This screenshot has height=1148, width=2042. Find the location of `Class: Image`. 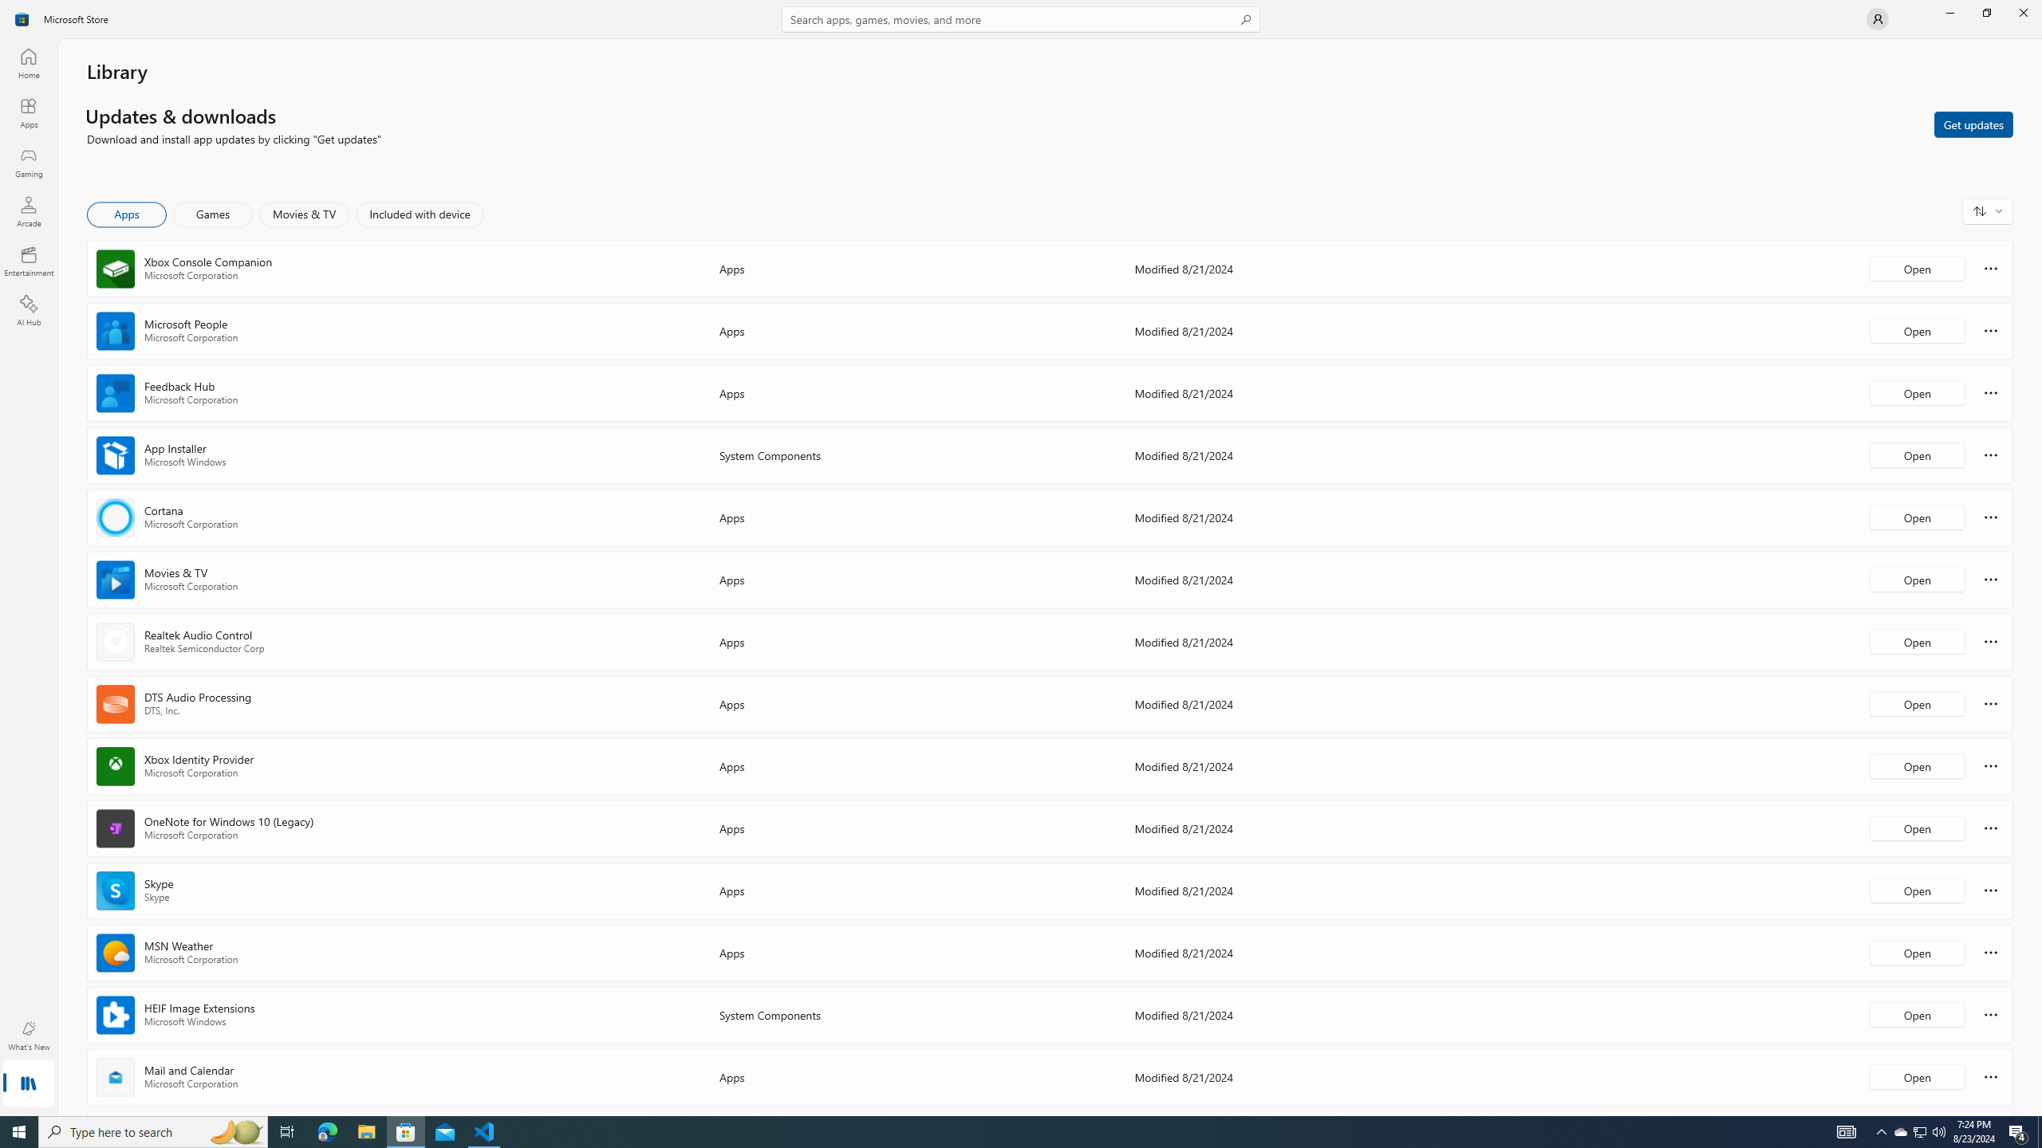

Class: Image is located at coordinates (22, 19).